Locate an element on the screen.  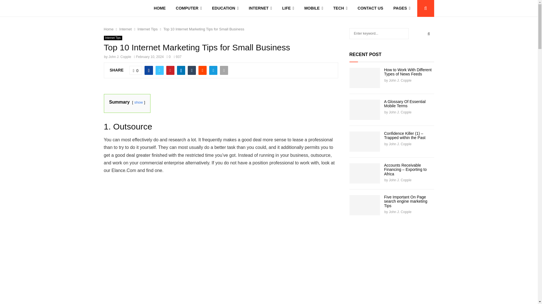
LIFE is located at coordinates (288, 8).